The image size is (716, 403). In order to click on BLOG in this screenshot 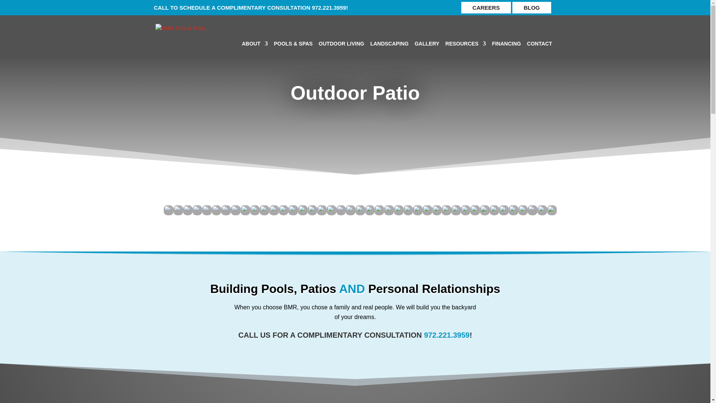, I will do `click(531, 7)`.